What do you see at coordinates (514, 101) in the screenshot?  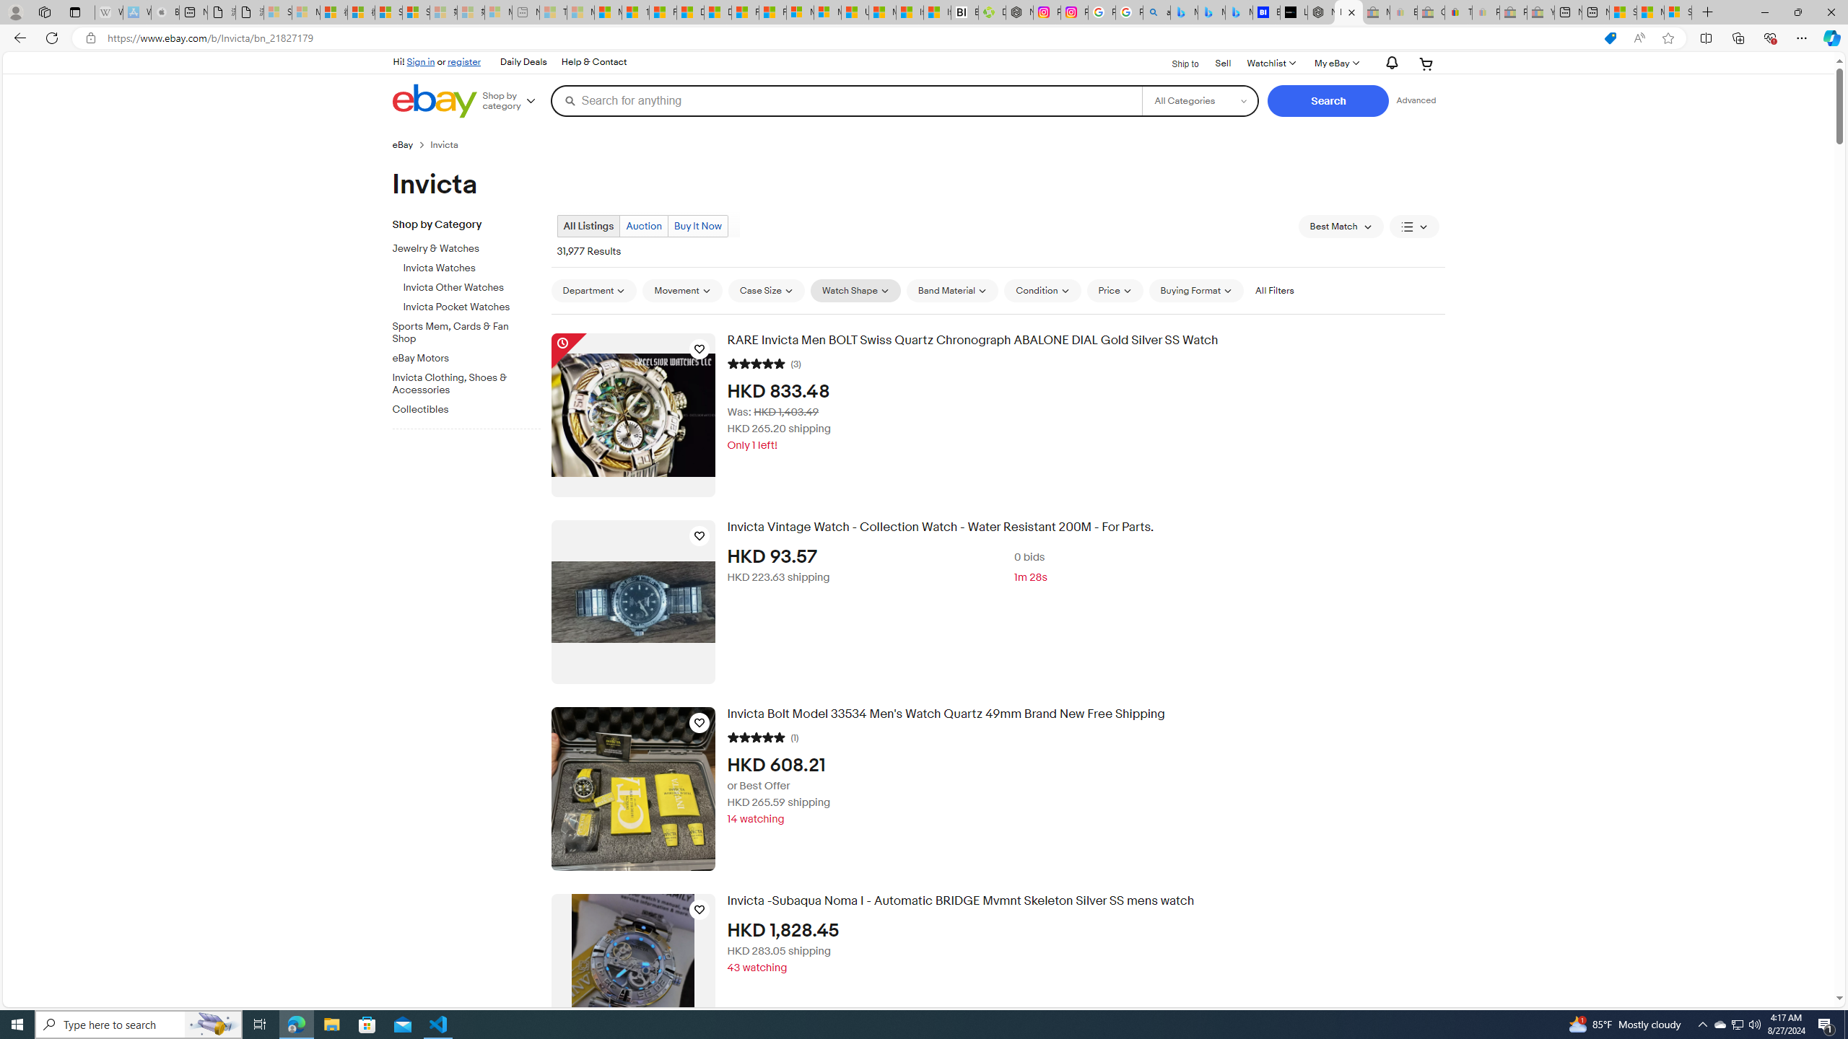 I see `Shop by category` at bounding box center [514, 101].